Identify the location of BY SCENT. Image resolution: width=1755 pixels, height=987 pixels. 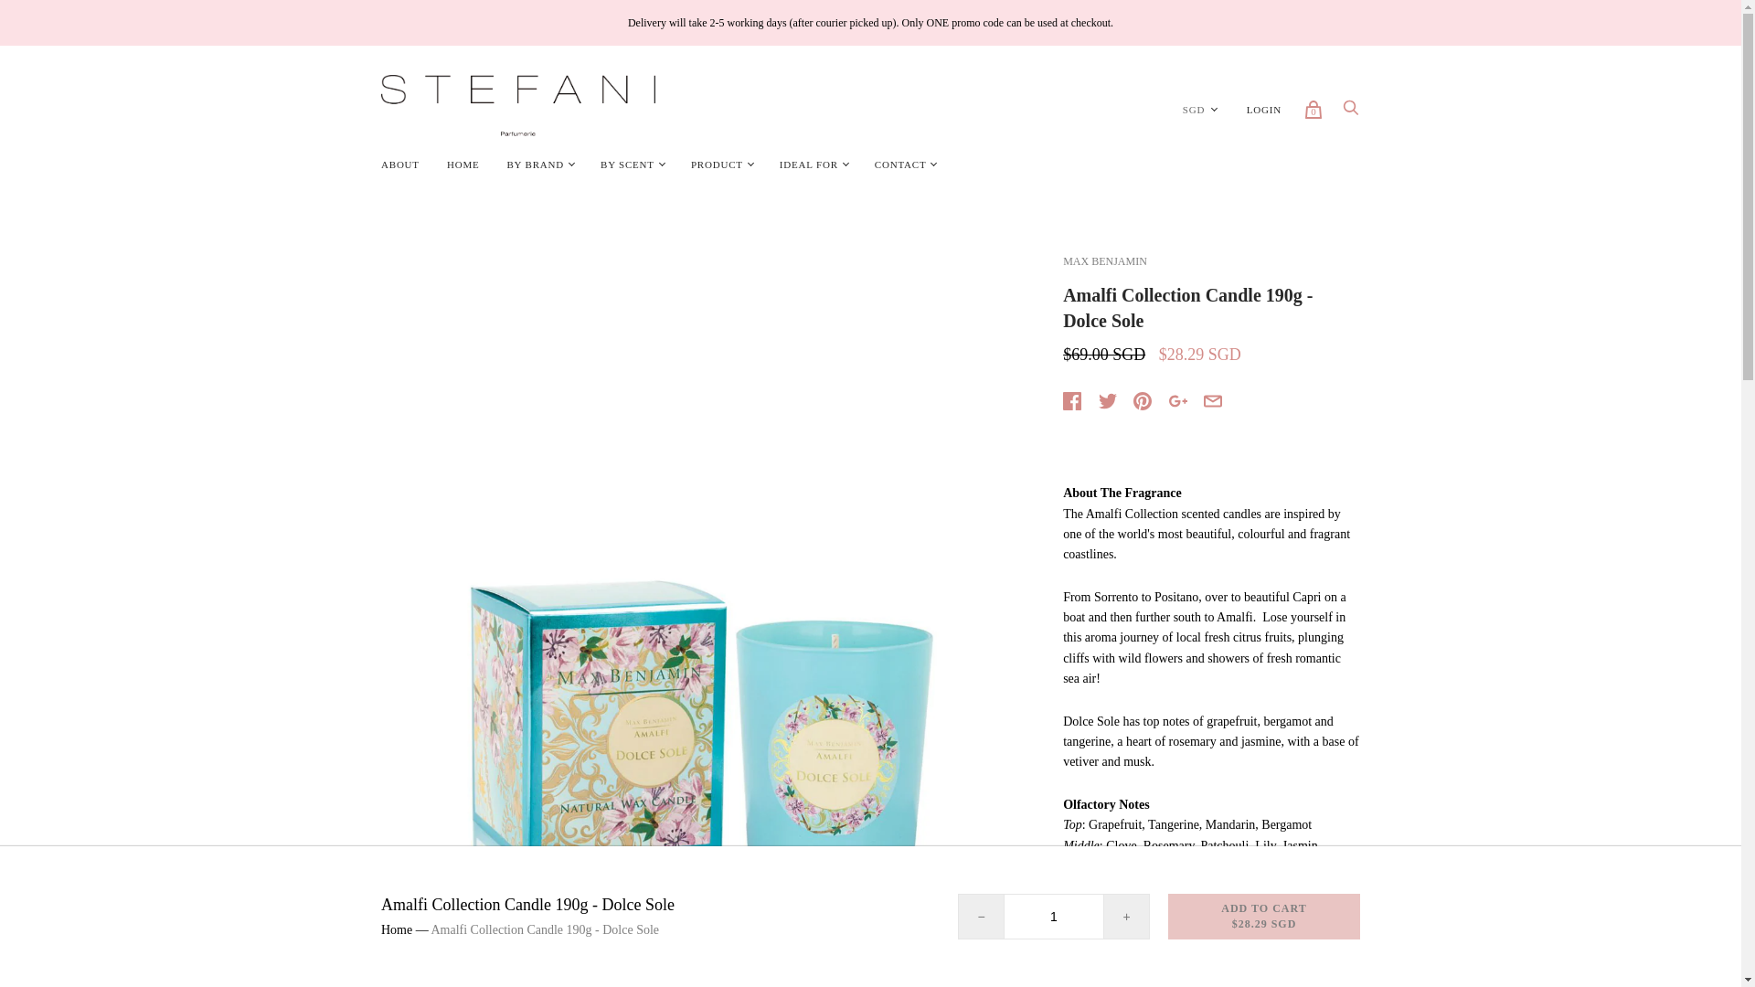
(627, 164).